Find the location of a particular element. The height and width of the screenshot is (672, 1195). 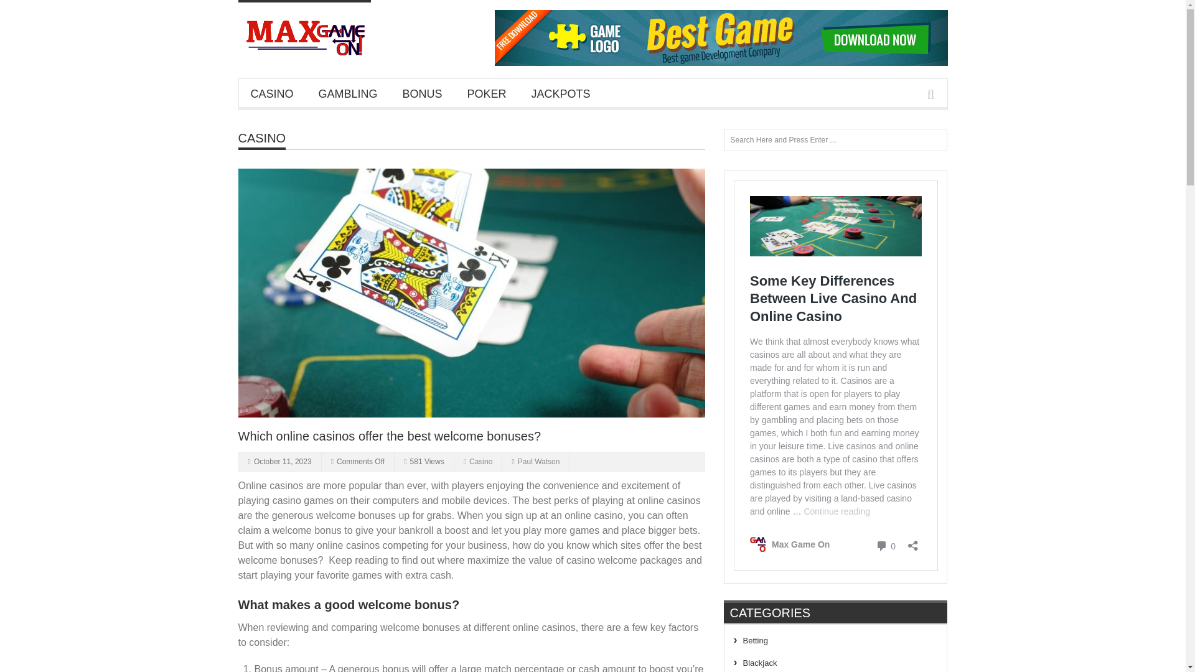

Paul Watson is located at coordinates (539, 462).